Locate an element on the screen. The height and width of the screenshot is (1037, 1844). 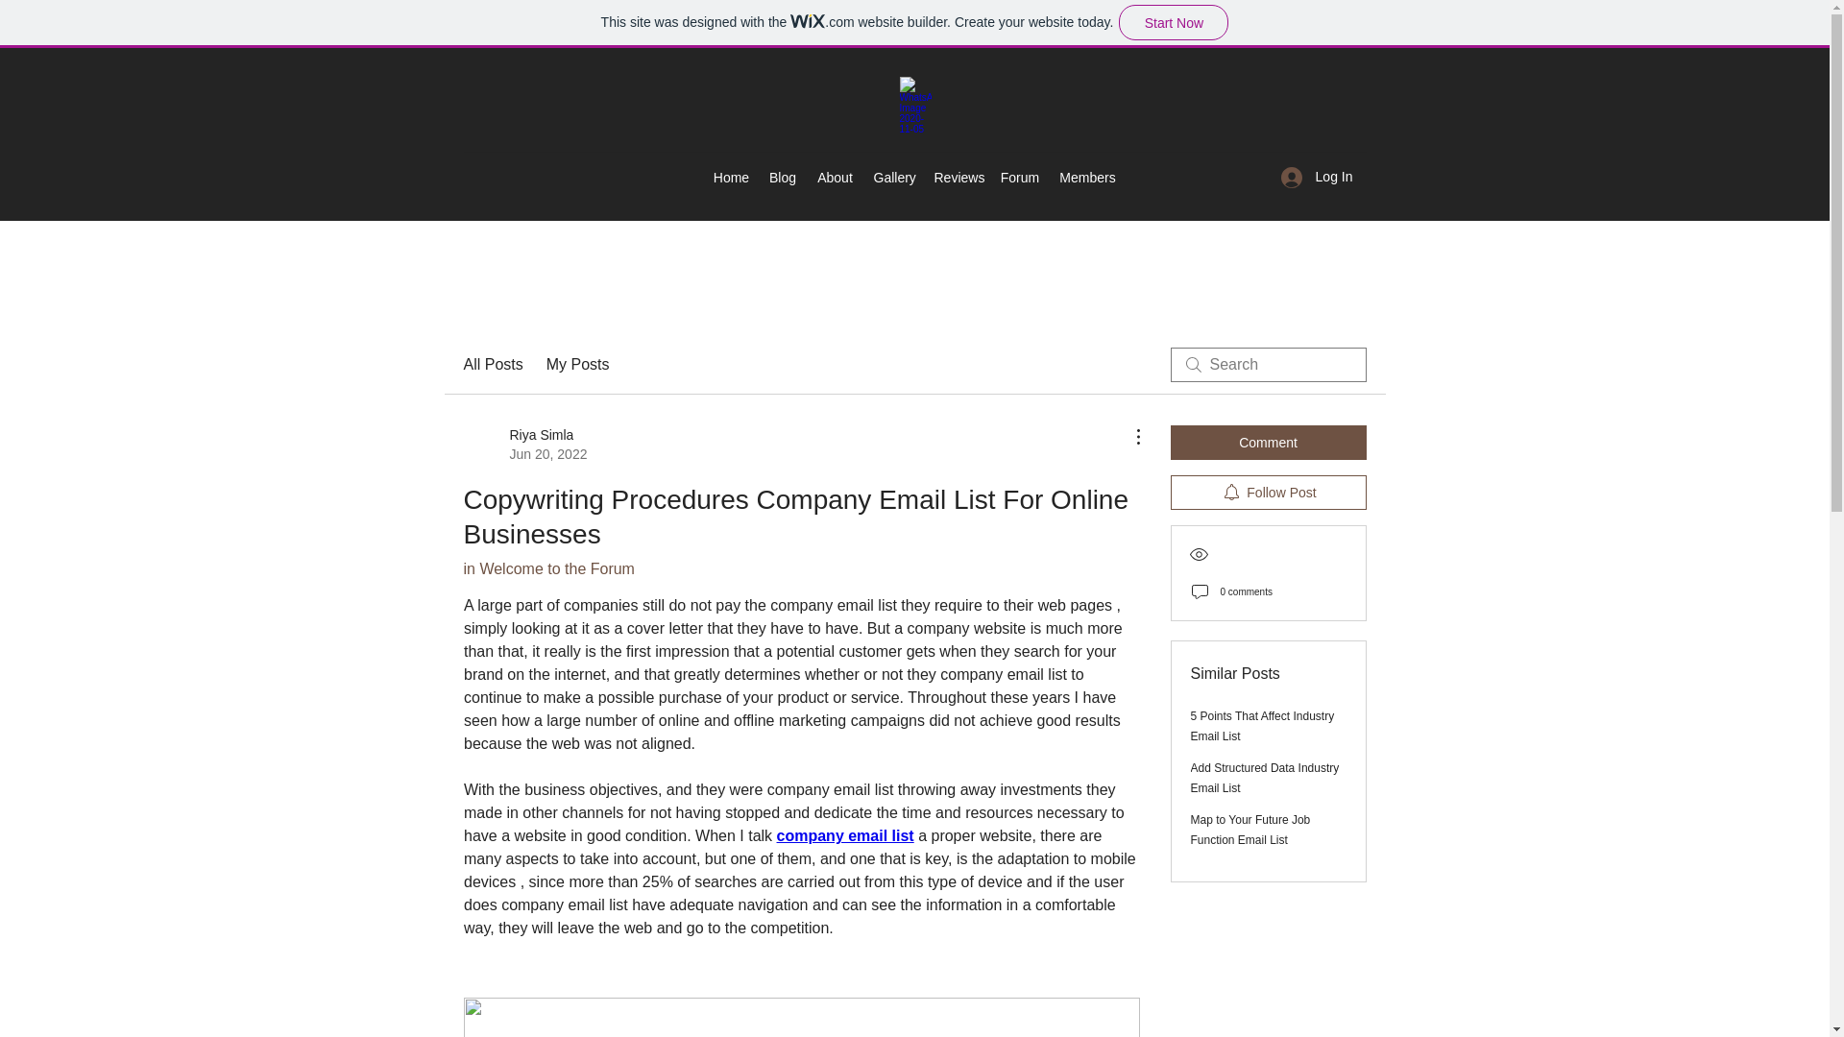
Comment is located at coordinates (492, 365).